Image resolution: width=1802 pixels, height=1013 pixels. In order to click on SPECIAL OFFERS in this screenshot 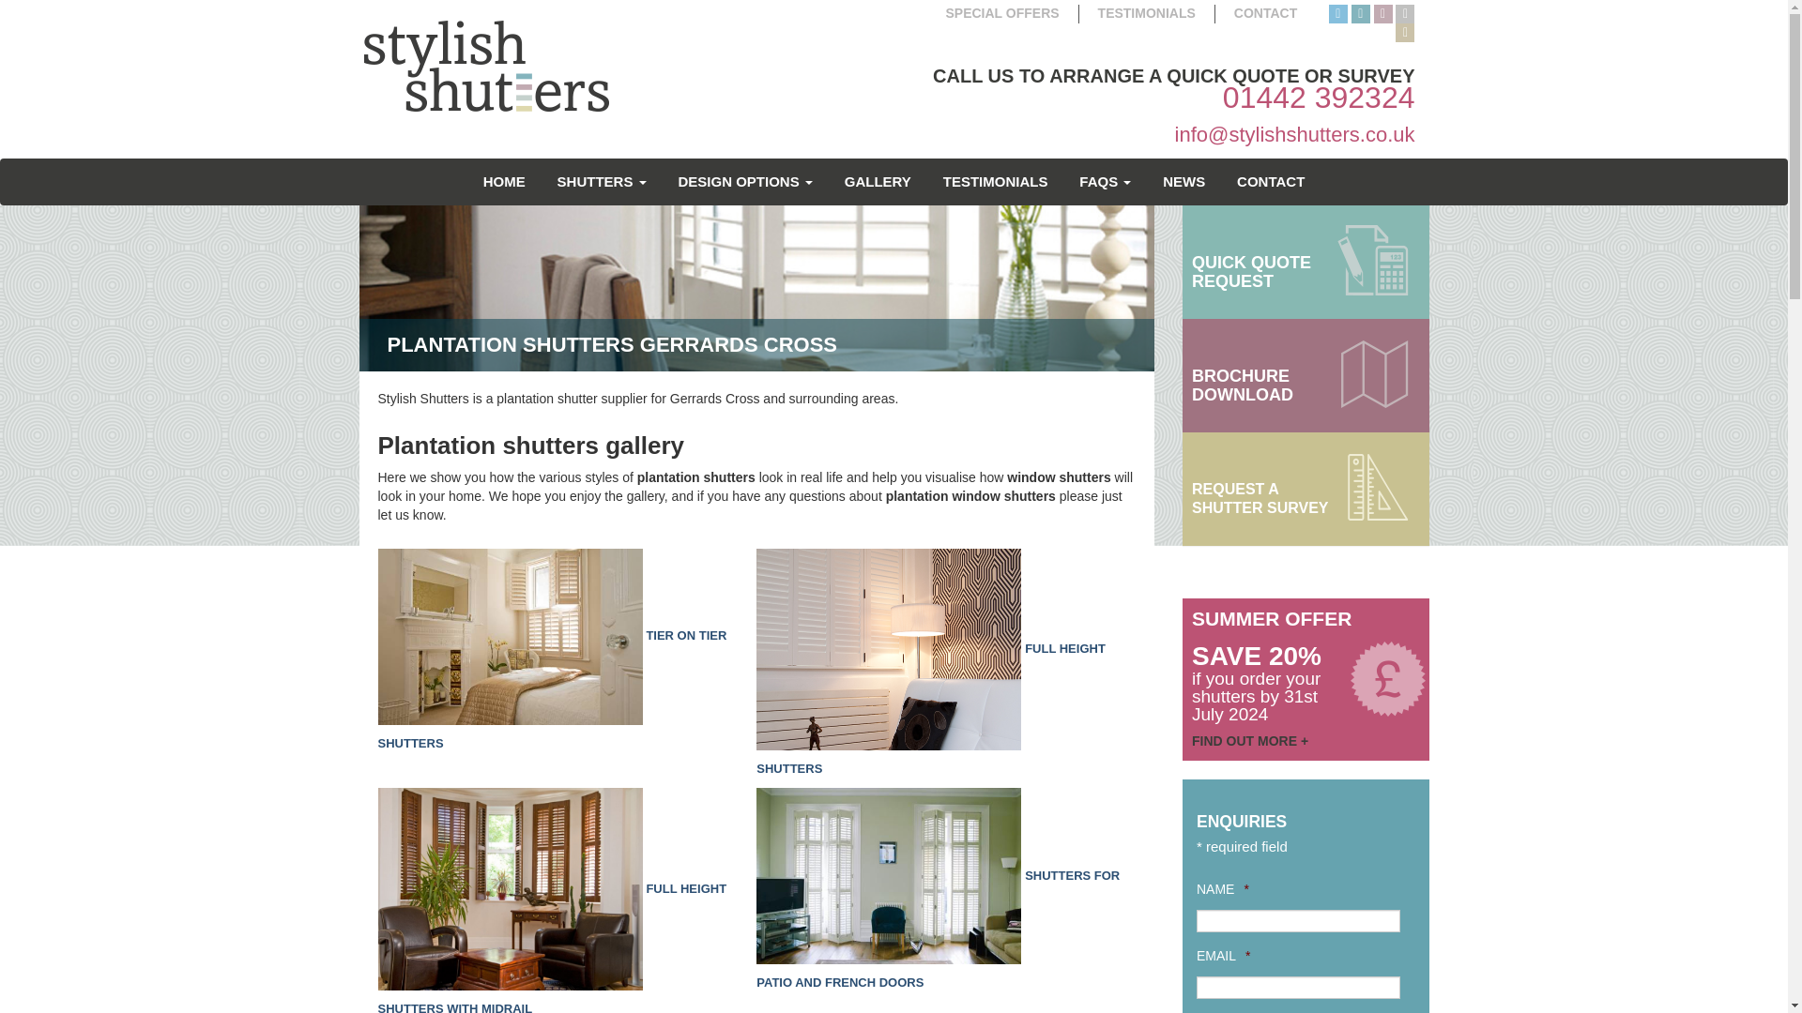, I will do `click(1002, 13)`.